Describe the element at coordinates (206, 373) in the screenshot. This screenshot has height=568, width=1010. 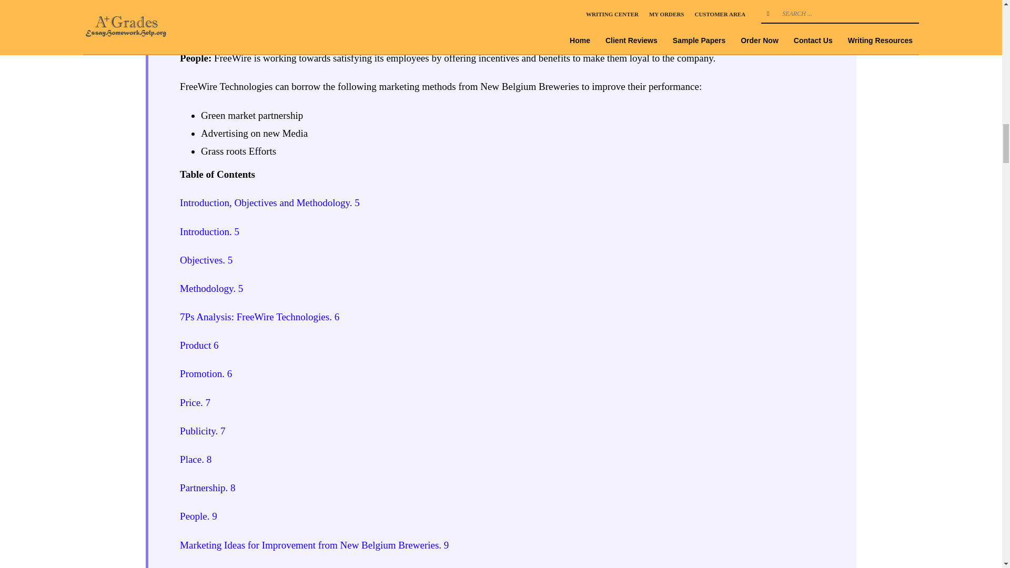
I see `Promotion. 6` at that location.